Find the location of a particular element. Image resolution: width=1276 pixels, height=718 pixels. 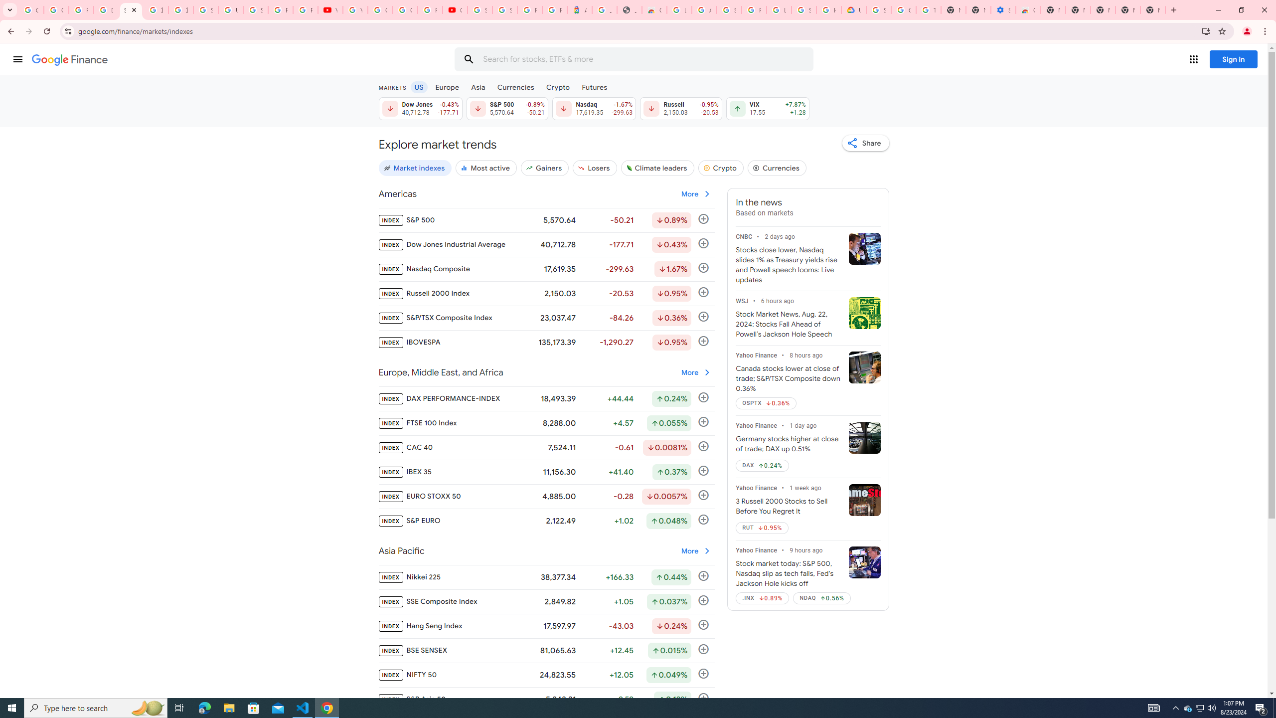

Sign in - Google Accounts is located at coordinates (206, 10).